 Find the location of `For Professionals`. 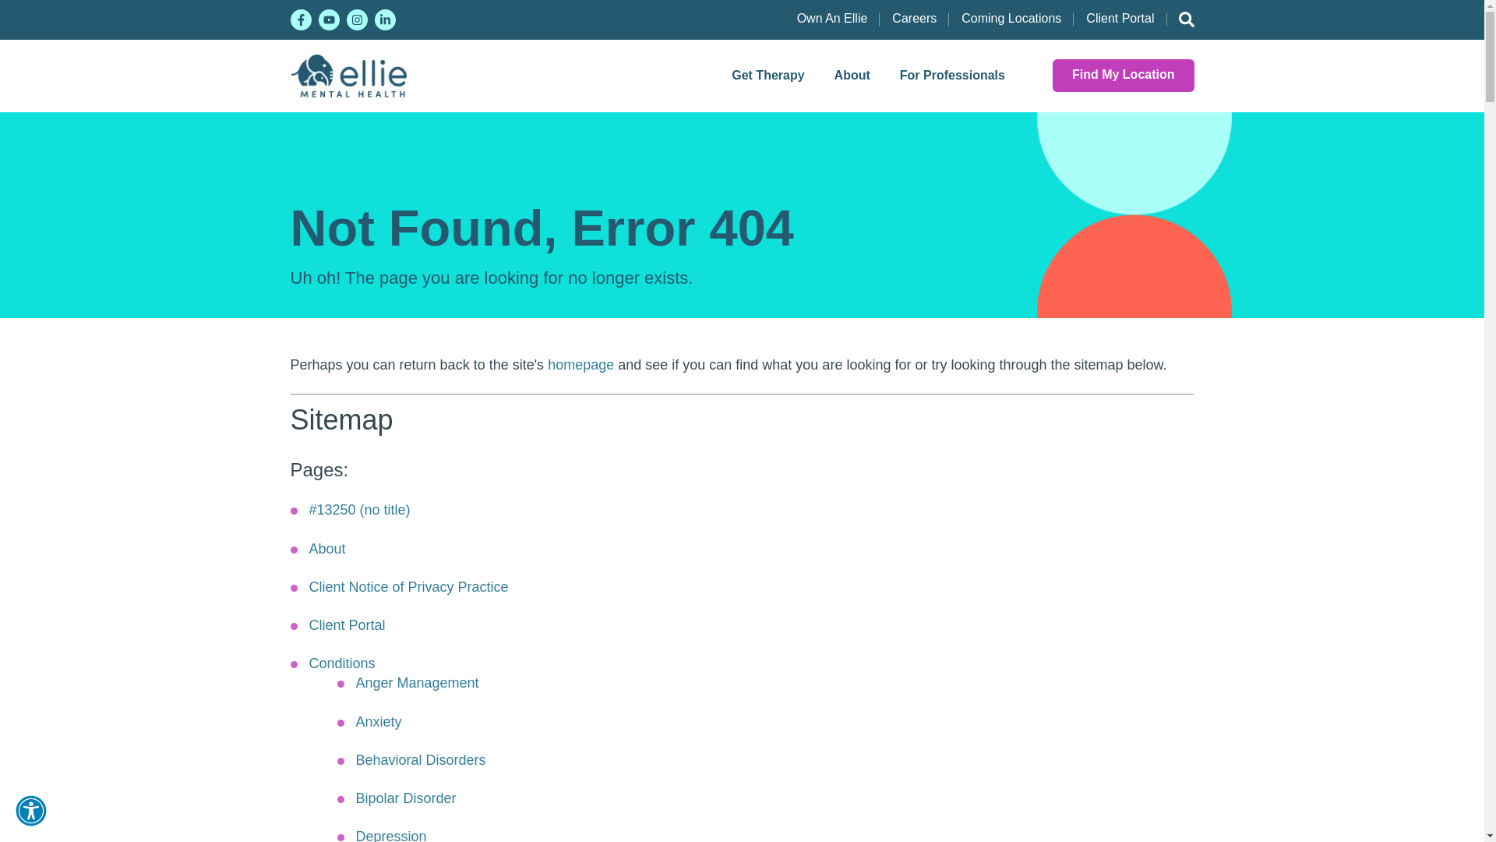

For Professionals is located at coordinates (952, 75).